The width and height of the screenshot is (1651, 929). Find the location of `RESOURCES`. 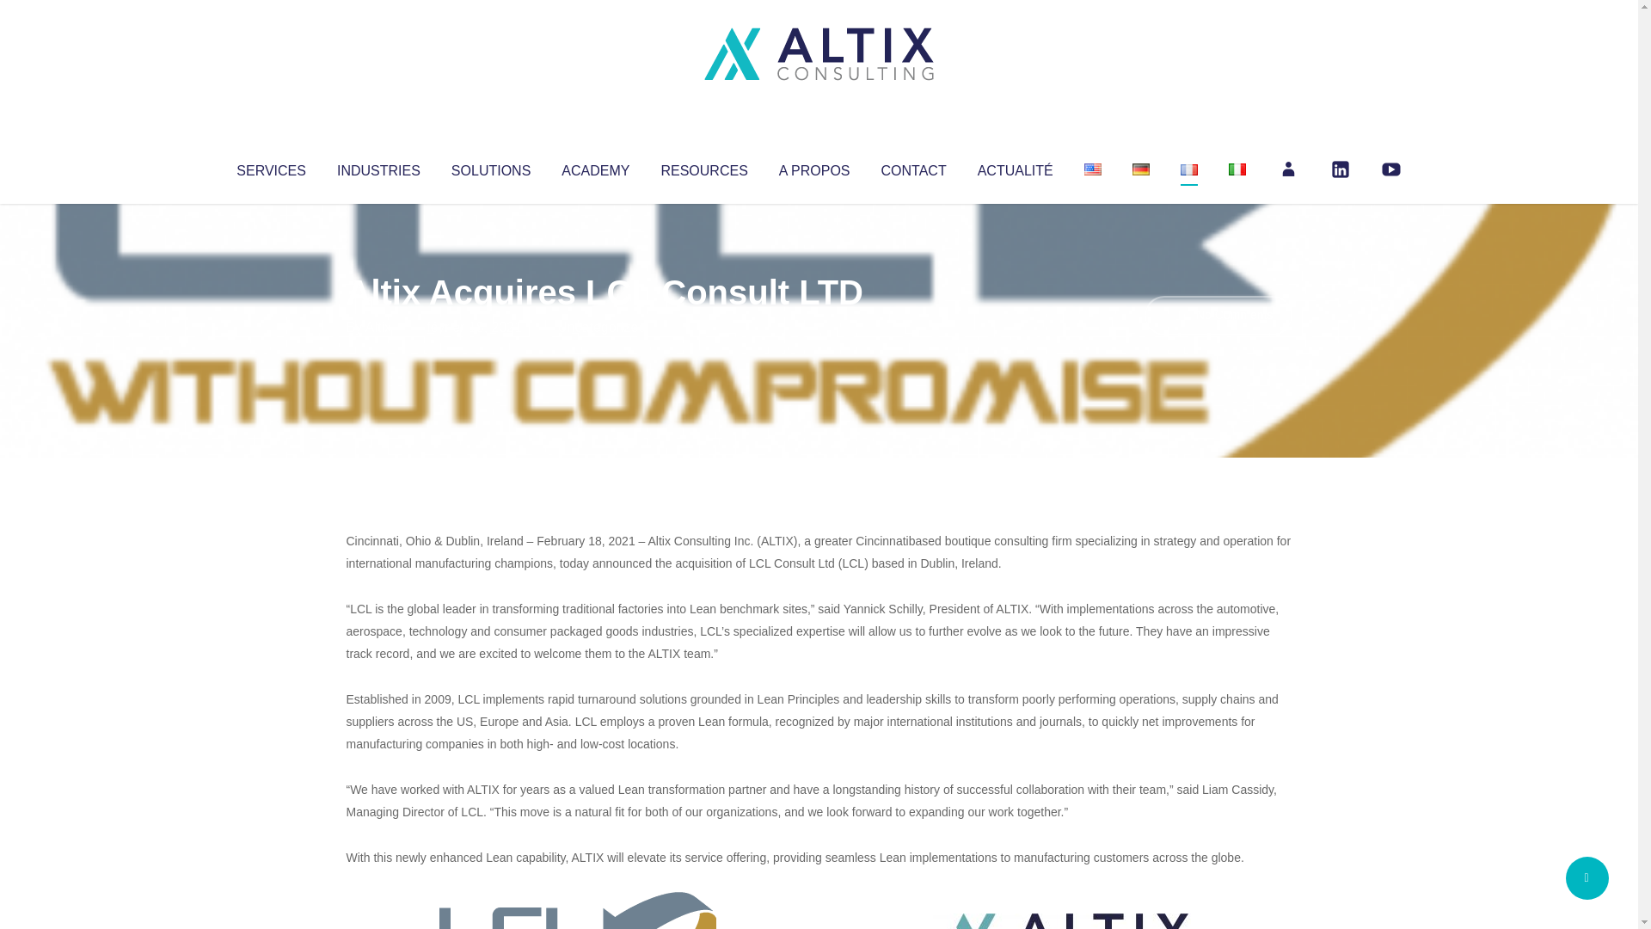

RESOURCES is located at coordinates (703, 167).